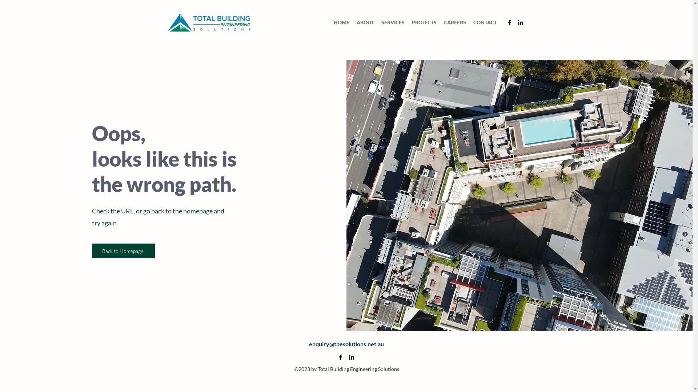  Describe the element at coordinates (454, 23) in the screenshot. I see `CAREERS` at that location.